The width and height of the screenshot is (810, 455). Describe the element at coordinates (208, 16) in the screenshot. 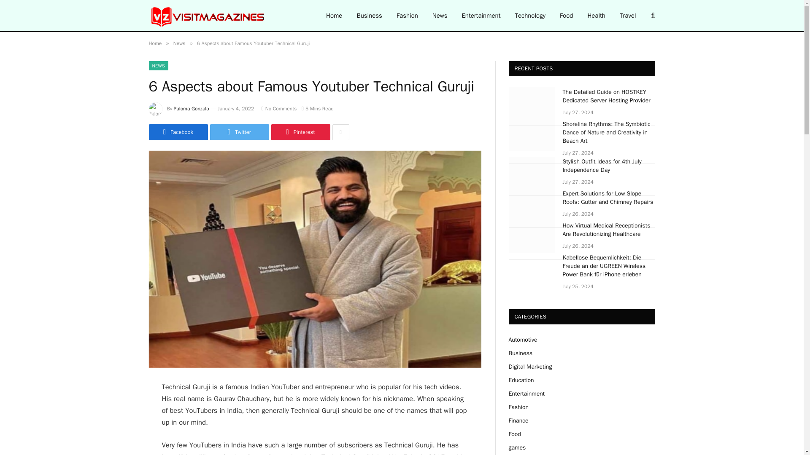

I see `Visitmagazines` at that location.